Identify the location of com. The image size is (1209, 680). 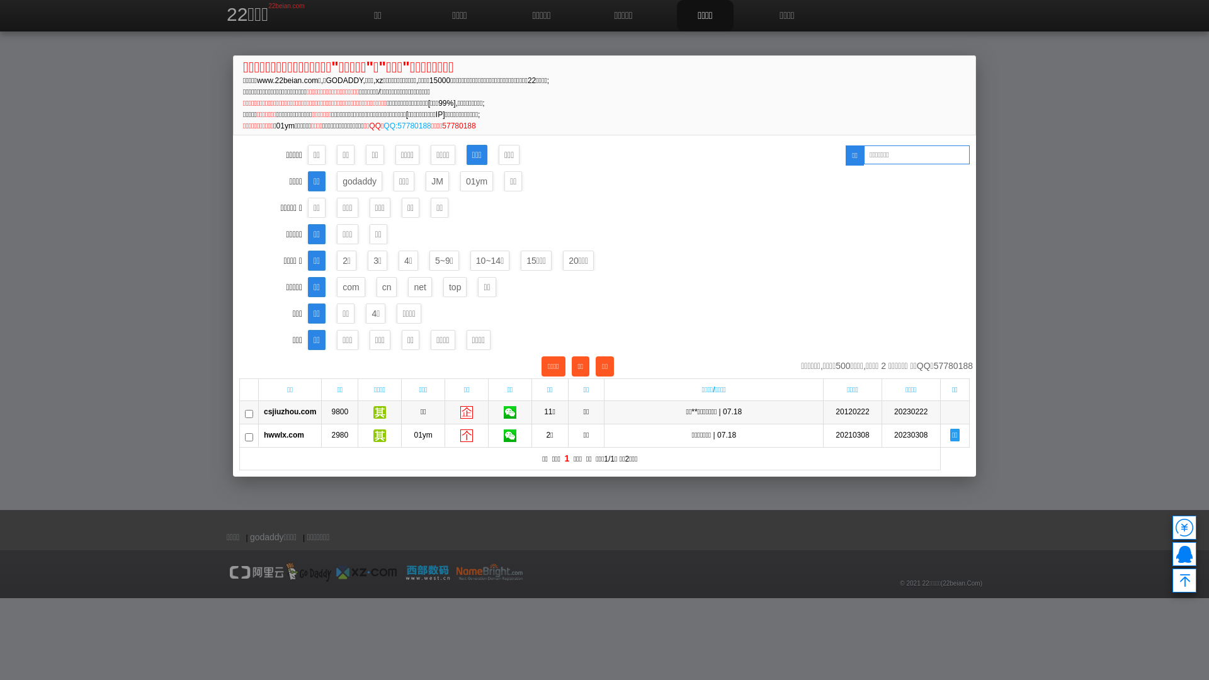
(351, 287).